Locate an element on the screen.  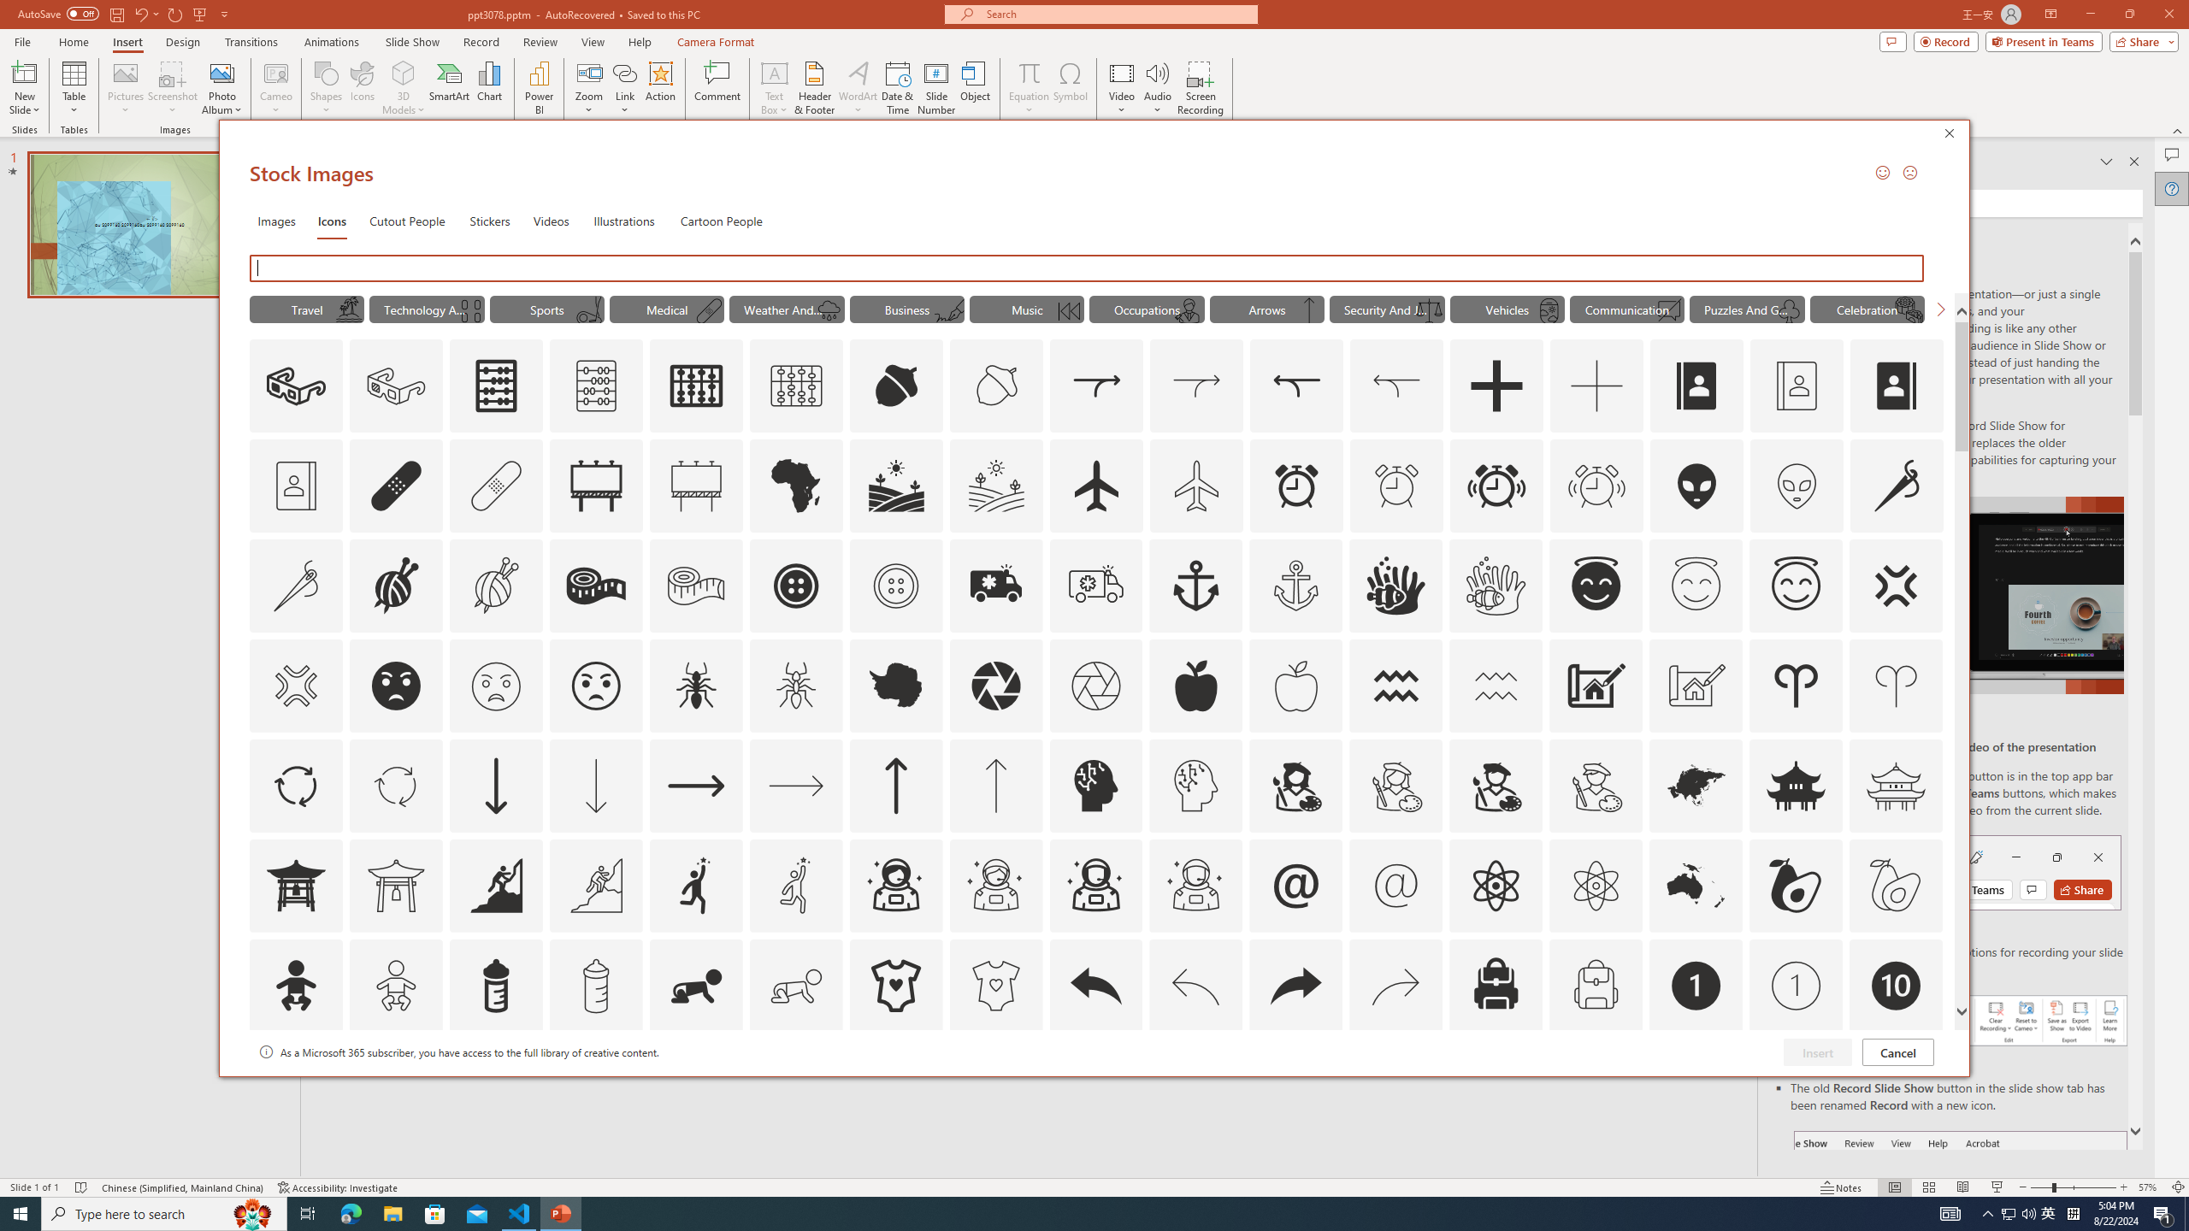
AutomationID: Icons_TropicalScene_M is located at coordinates (347, 310).